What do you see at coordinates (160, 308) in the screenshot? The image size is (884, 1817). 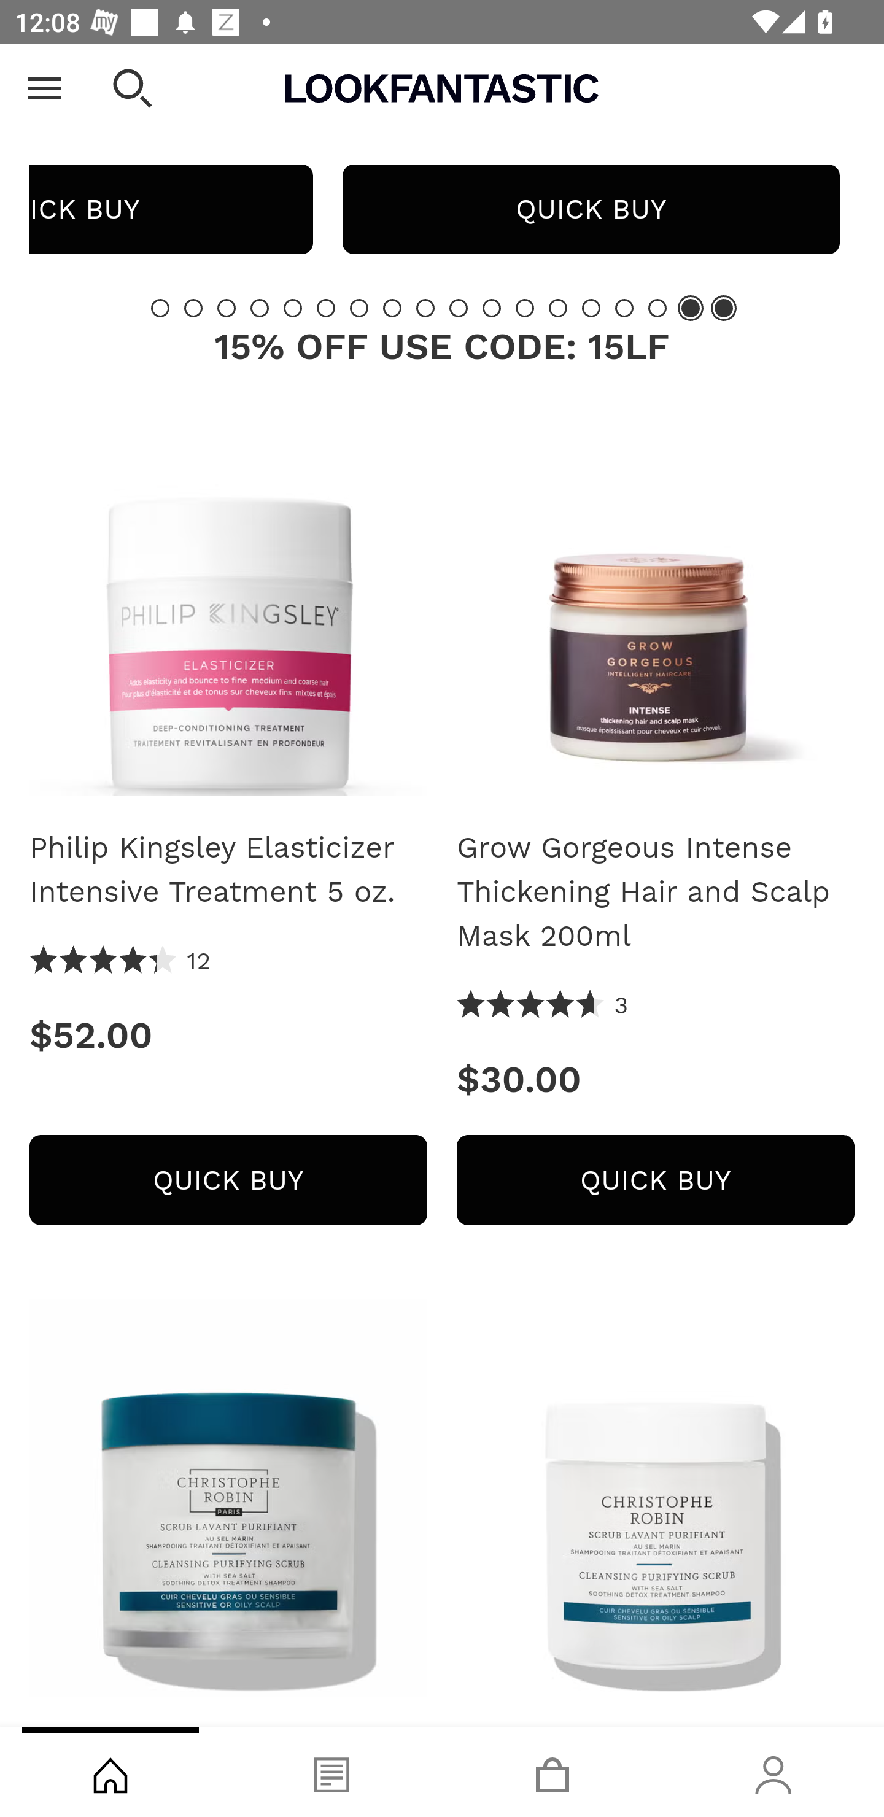 I see `Slide 1` at bounding box center [160, 308].